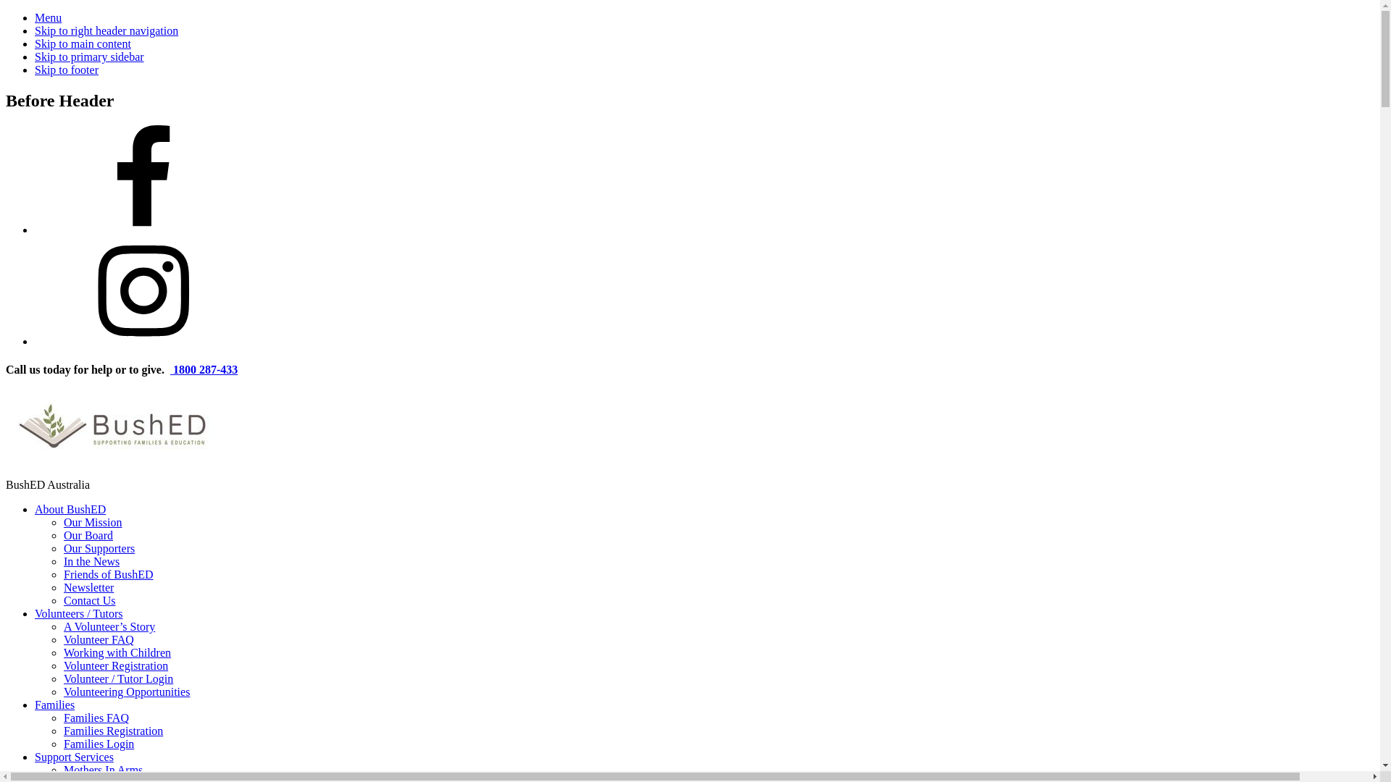  I want to click on Skip to footer, so click(67, 70).